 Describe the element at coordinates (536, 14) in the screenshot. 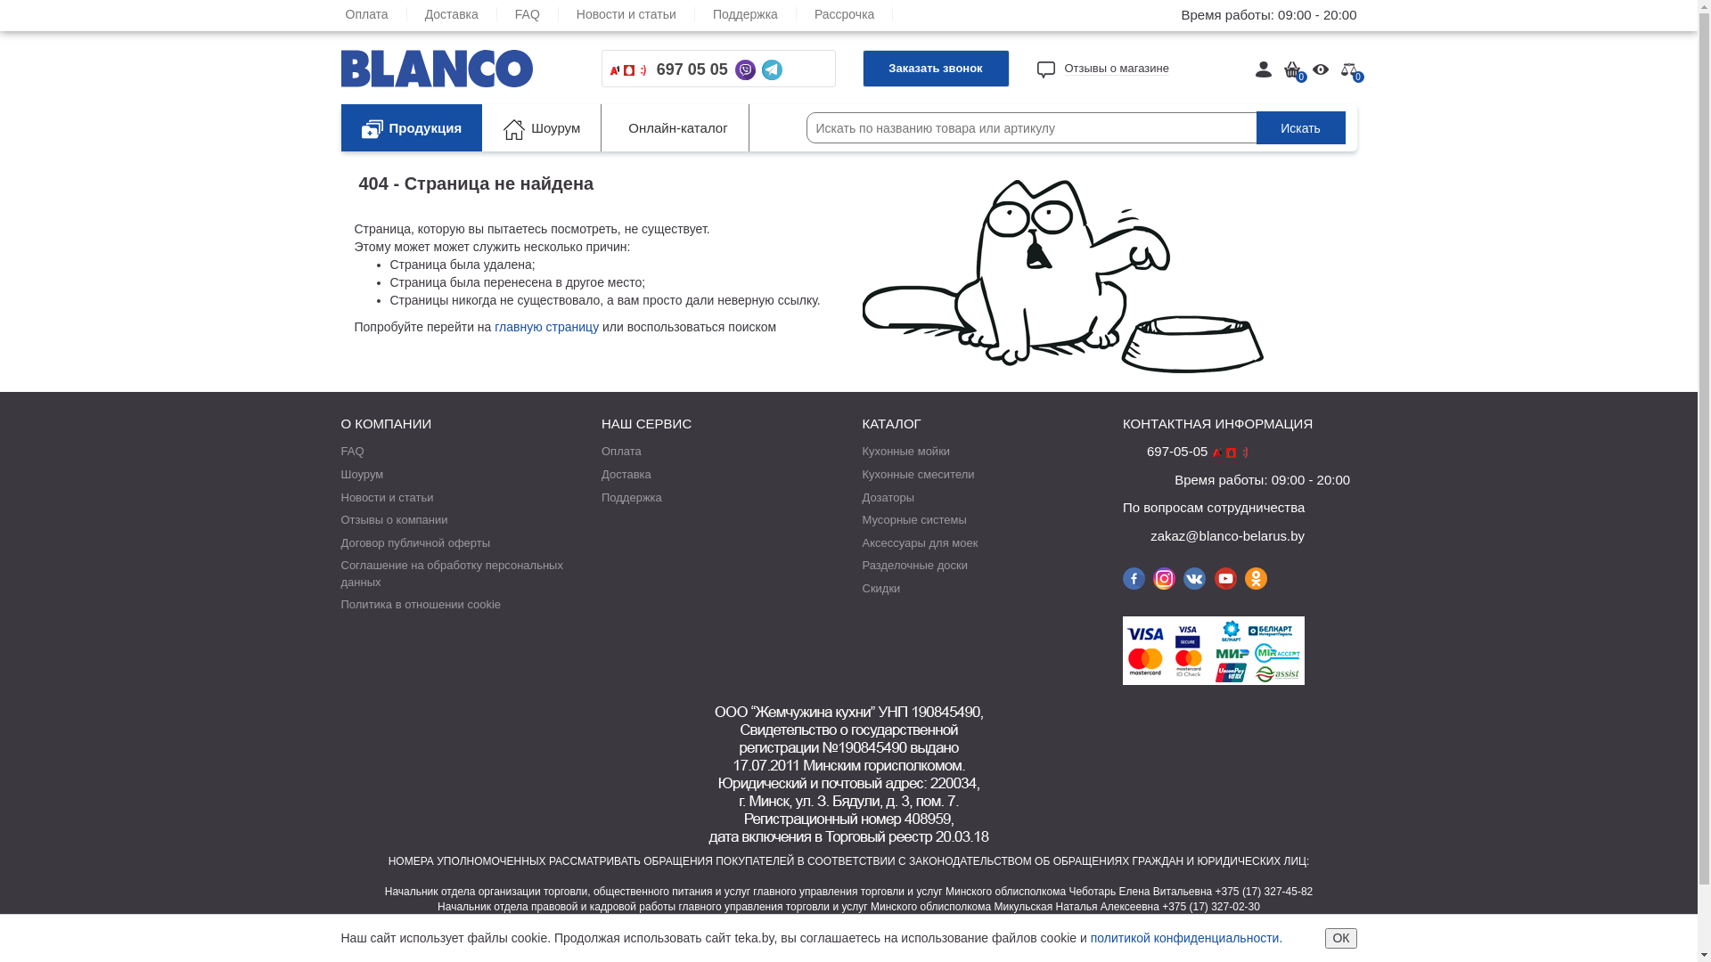

I see `FAQ` at that location.